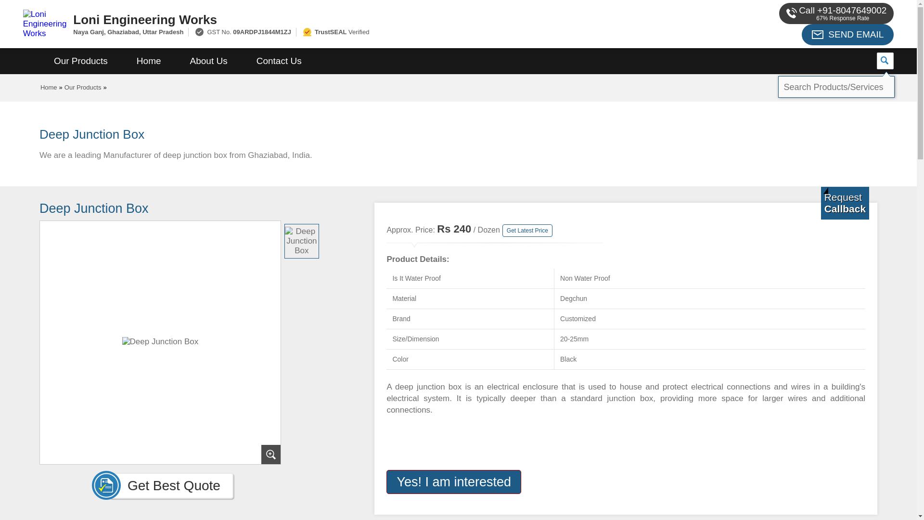  Describe the element at coordinates (209, 61) in the screenshot. I see `About Us` at that location.